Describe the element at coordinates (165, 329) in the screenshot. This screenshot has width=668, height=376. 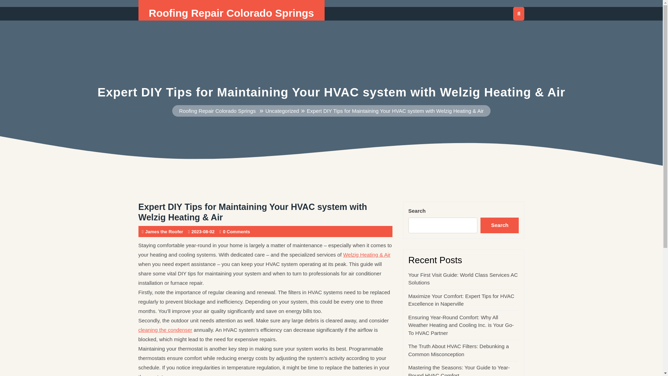
I see `cleaning the condenser` at that location.